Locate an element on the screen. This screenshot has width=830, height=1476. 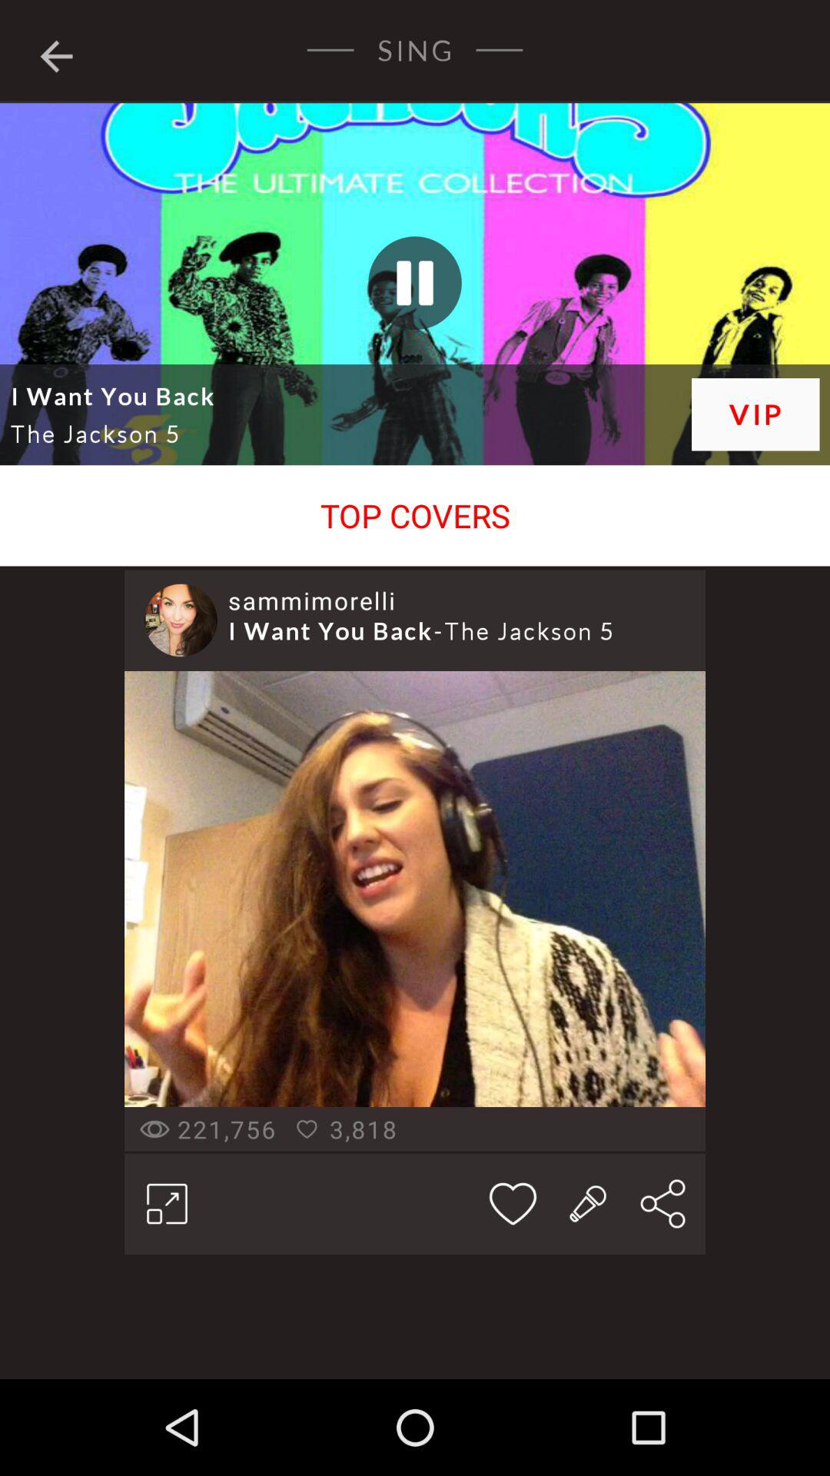
launch item to the right of the i want you icon is located at coordinates (755, 414).